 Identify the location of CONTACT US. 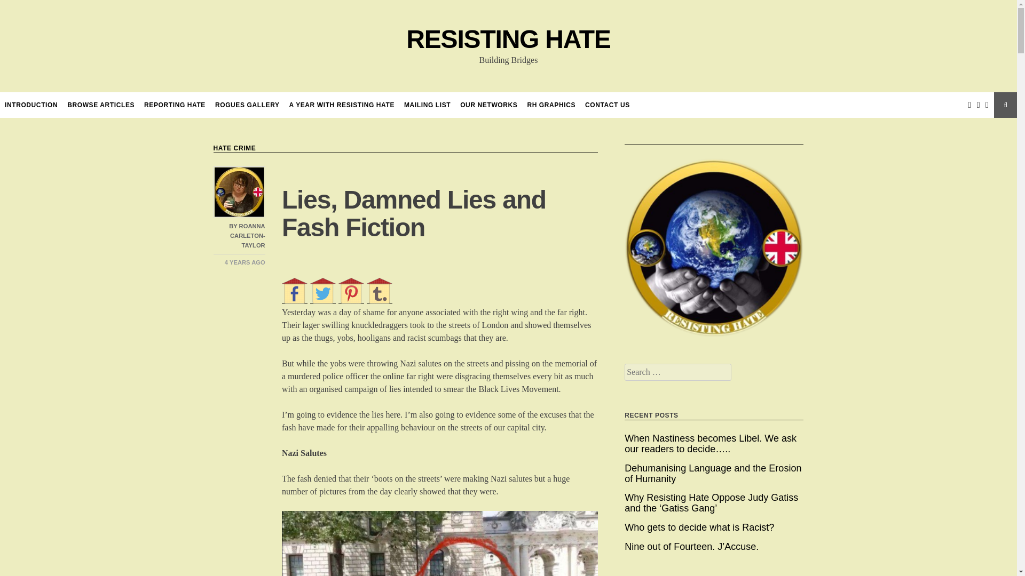
(608, 105).